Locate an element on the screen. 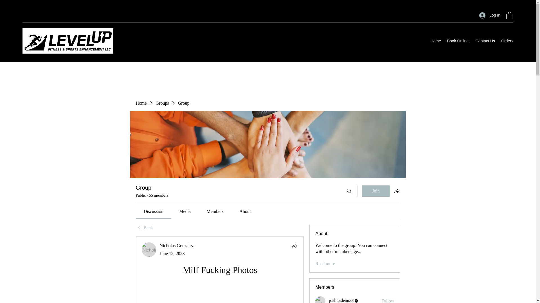 This screenshot has width=540, height=303. joshuadean33 is located at coordinates (341, 300).